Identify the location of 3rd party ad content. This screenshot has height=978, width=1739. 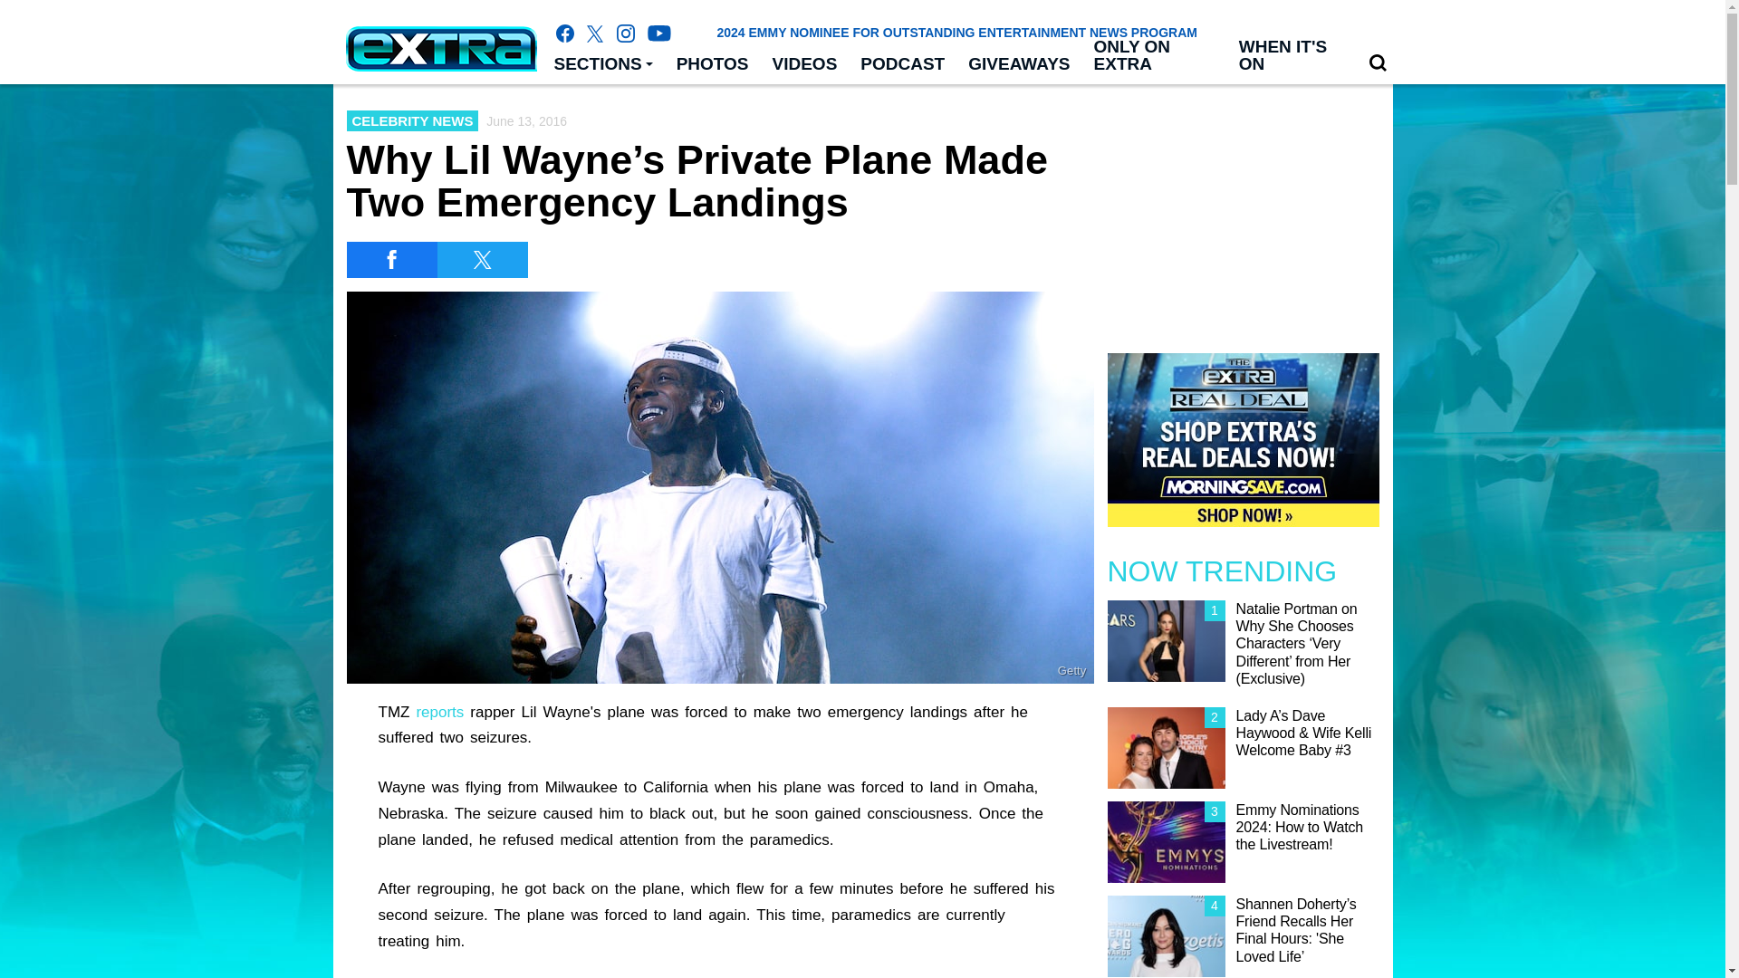
(1243, 210).